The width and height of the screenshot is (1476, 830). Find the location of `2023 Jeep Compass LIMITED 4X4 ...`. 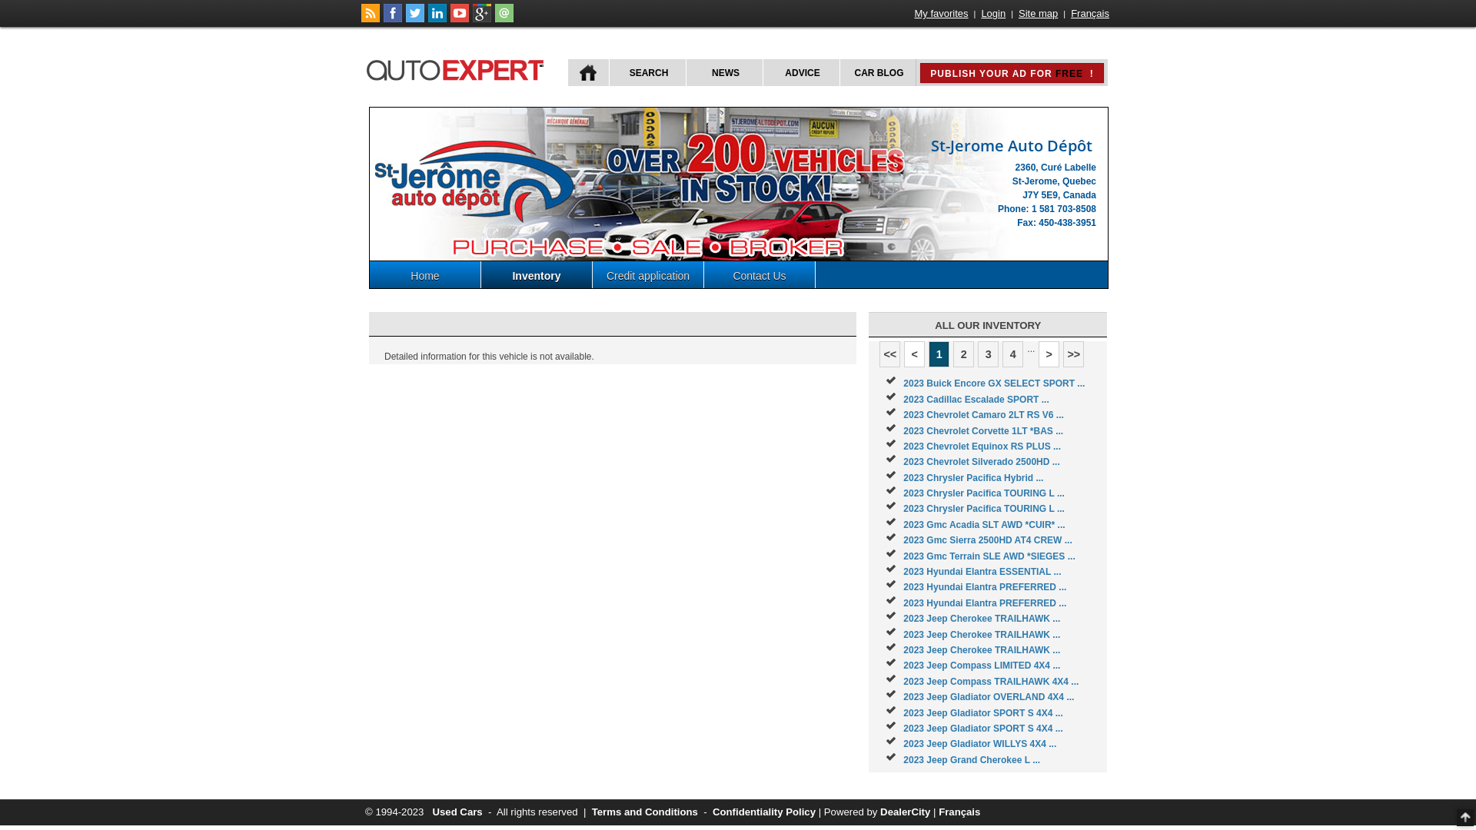

2023 Jeep Compass LIMITED 4X4 ... is located at coordinates (982, 666).